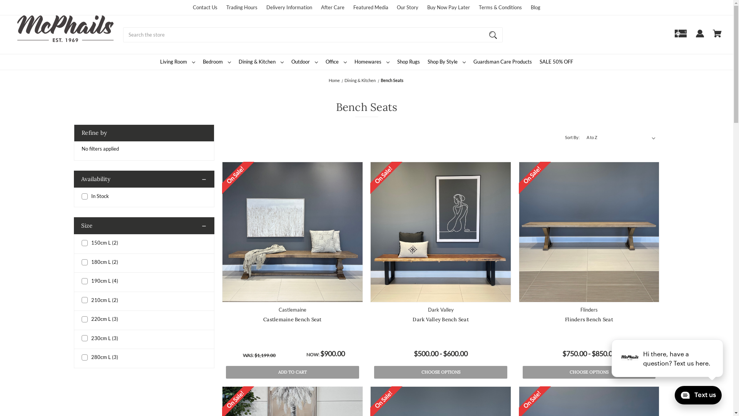 This screenshot has height=416, width=739. I want to click on Size, so click(144, 226).